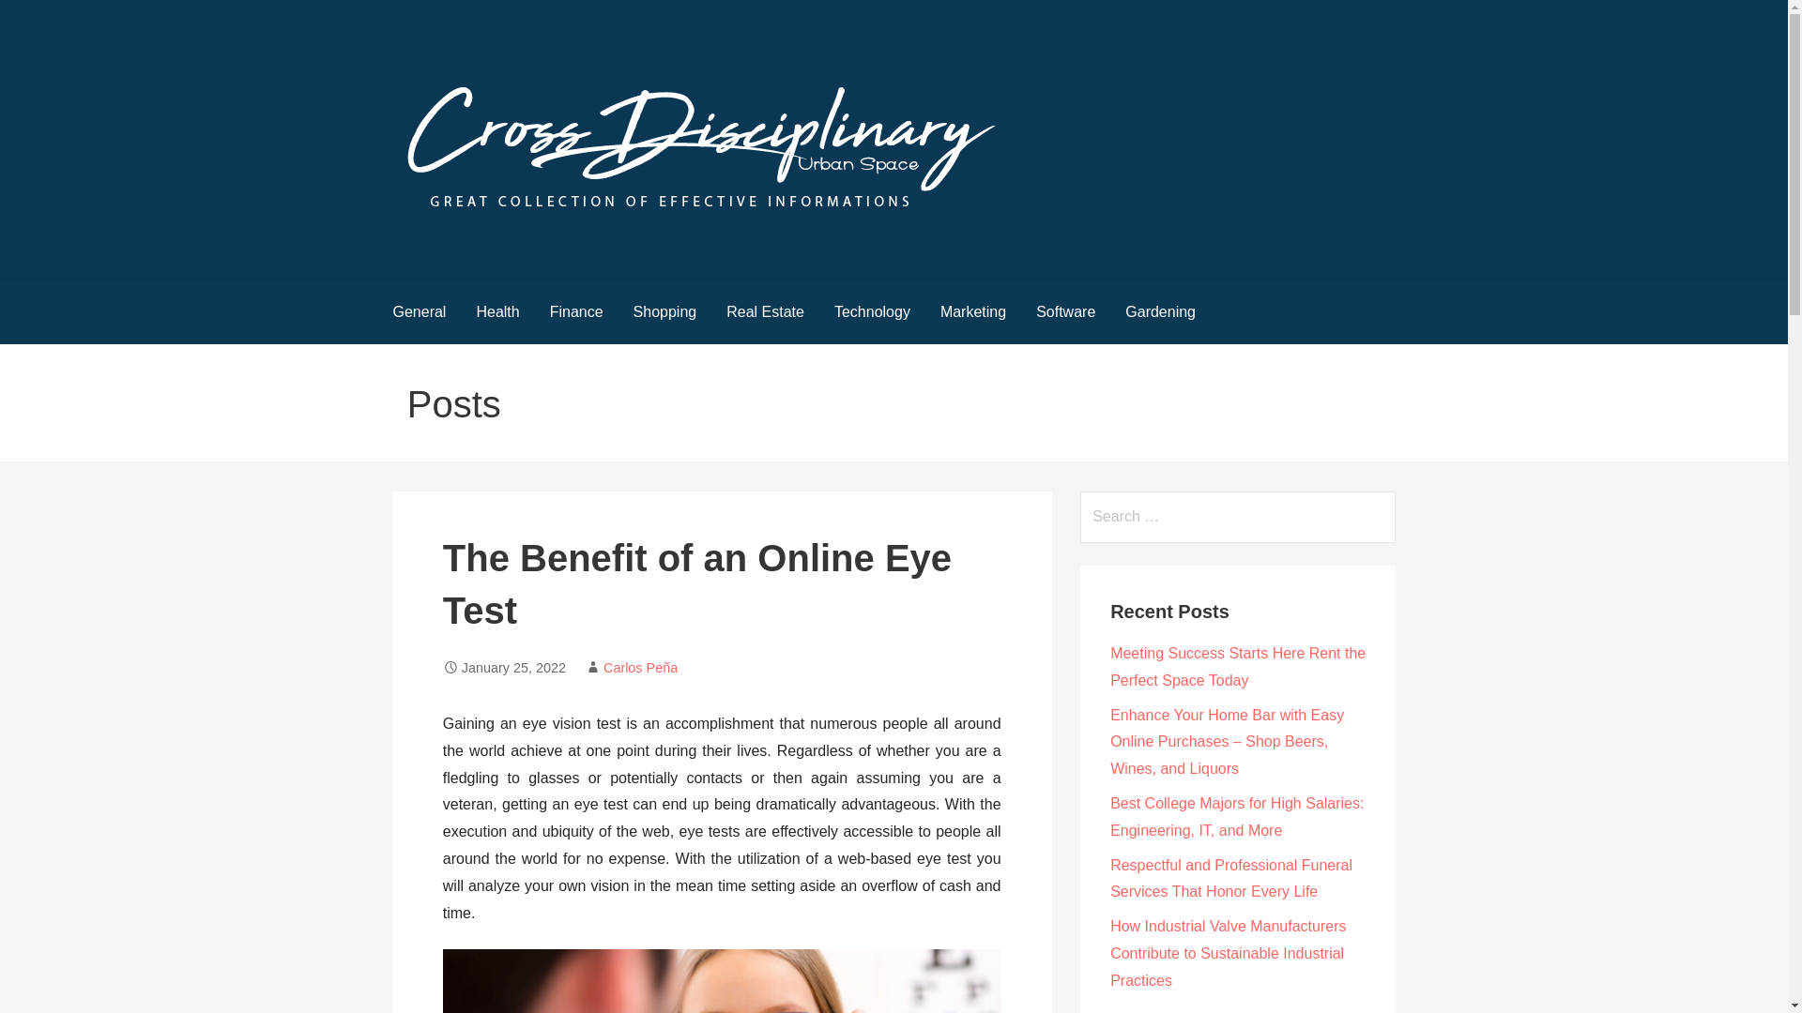 The width and height of the screenshot is (1802, 1013). What do you see at coordinates (664, 313) in the screenshot?
I see `Shopping` at bounding box center [664, 313].